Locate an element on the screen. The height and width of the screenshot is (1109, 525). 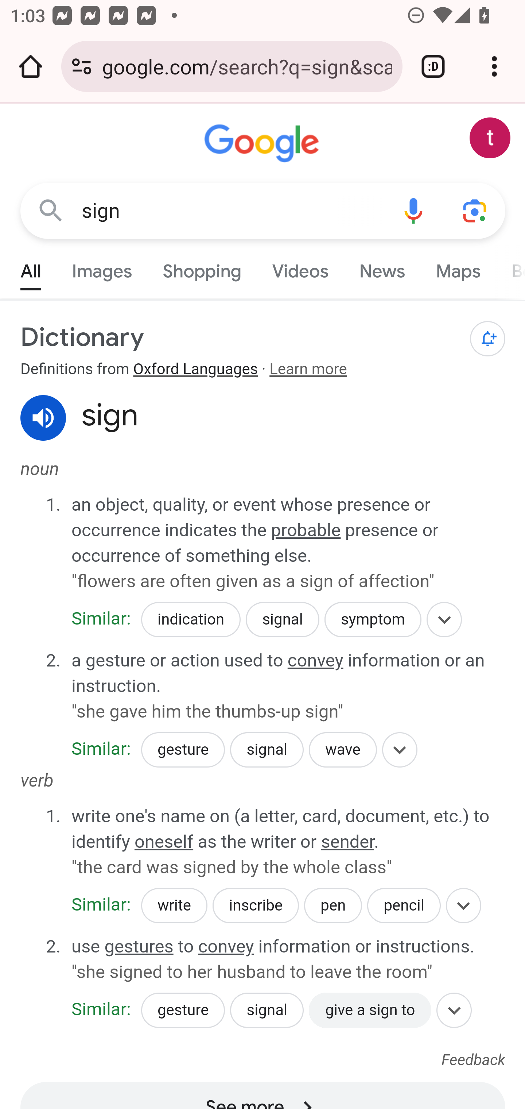
Customize and control Google Chrome is located at coordinates (494, 66).